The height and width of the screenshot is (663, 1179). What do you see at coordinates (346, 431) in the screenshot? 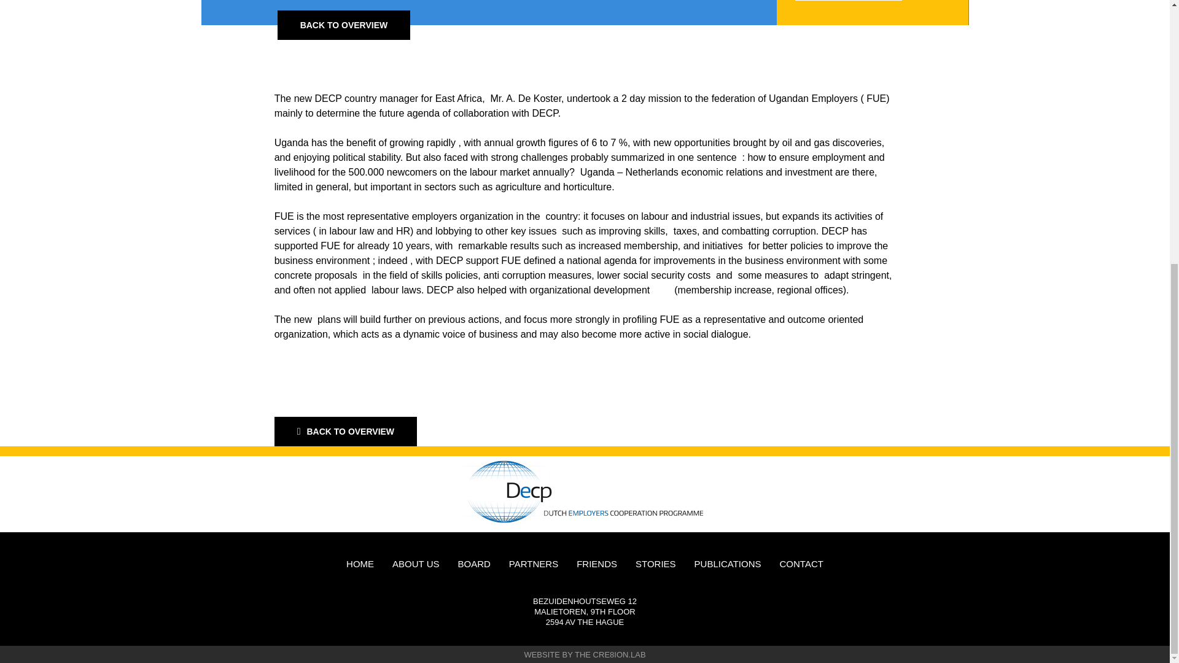
I see `BACK TO OVERVIEW` at bounding box center [346, 431].